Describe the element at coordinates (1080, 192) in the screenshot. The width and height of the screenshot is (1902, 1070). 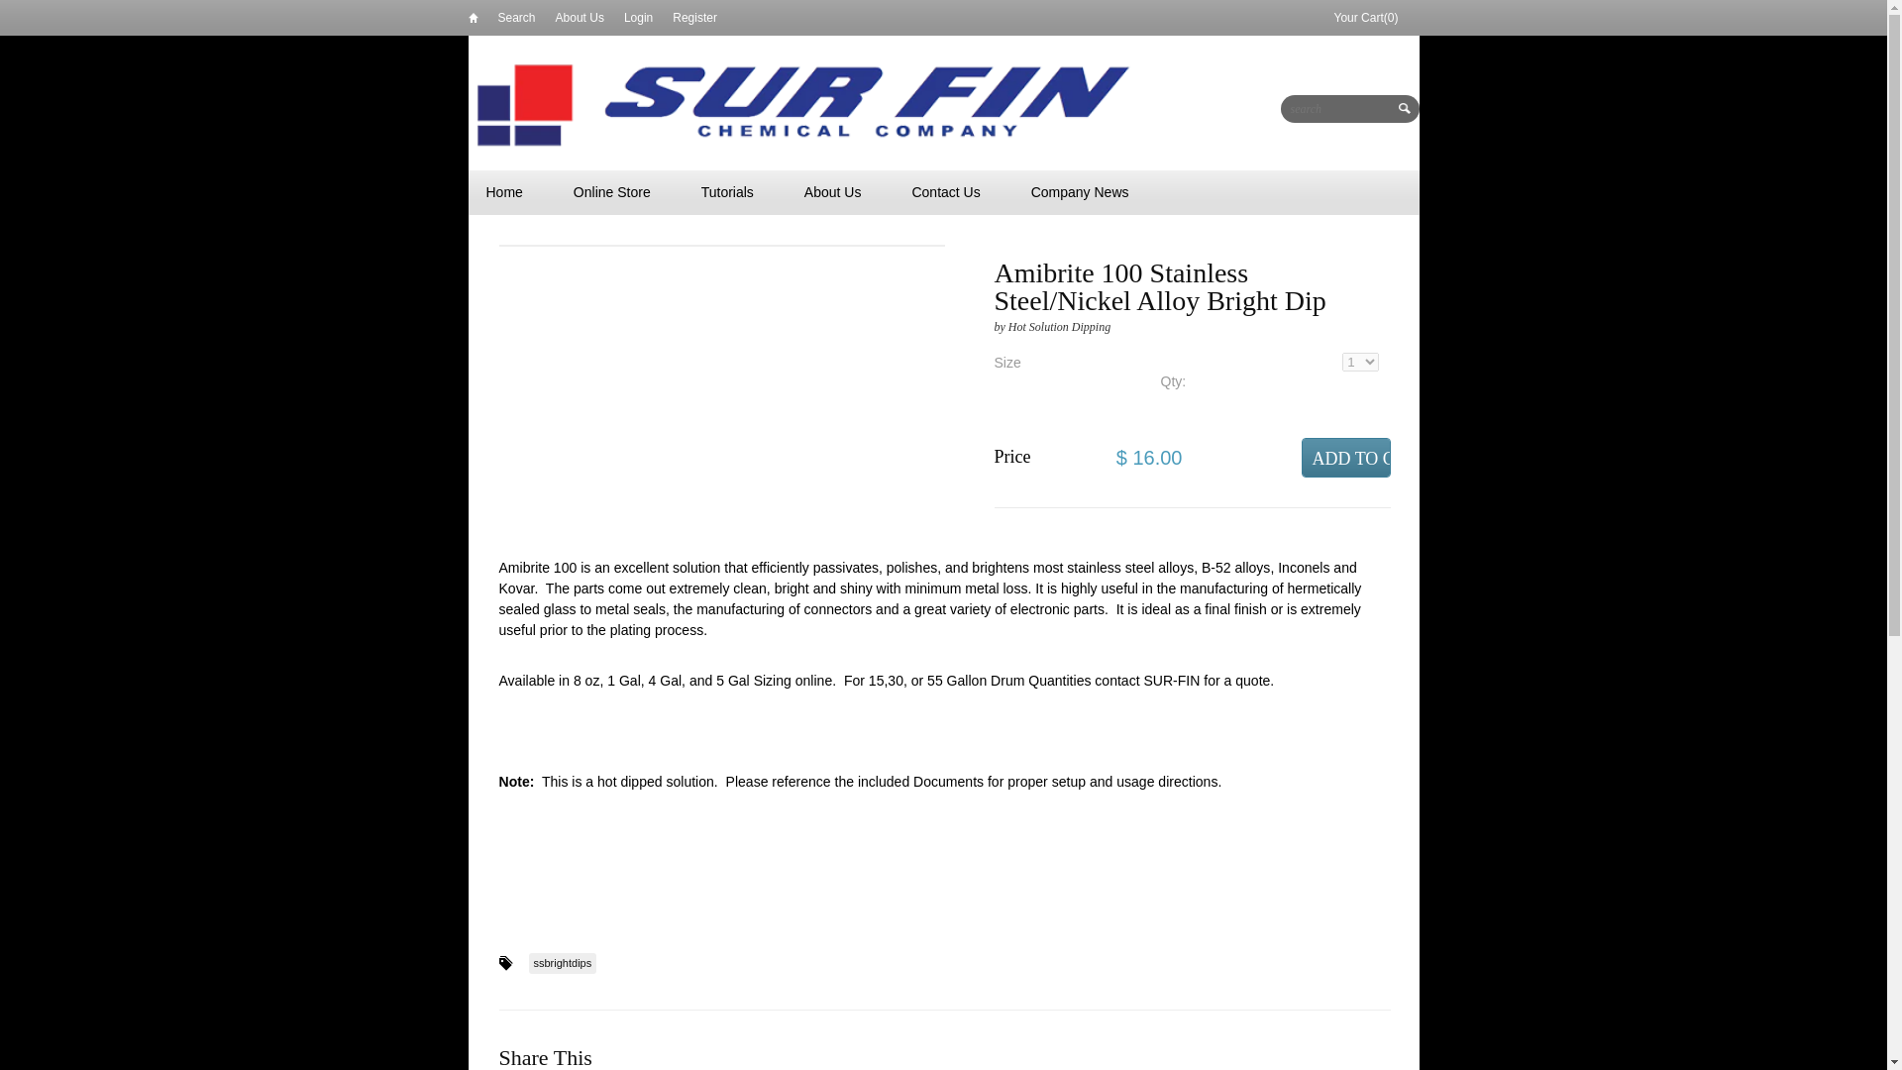
I see `Company News` at that location.